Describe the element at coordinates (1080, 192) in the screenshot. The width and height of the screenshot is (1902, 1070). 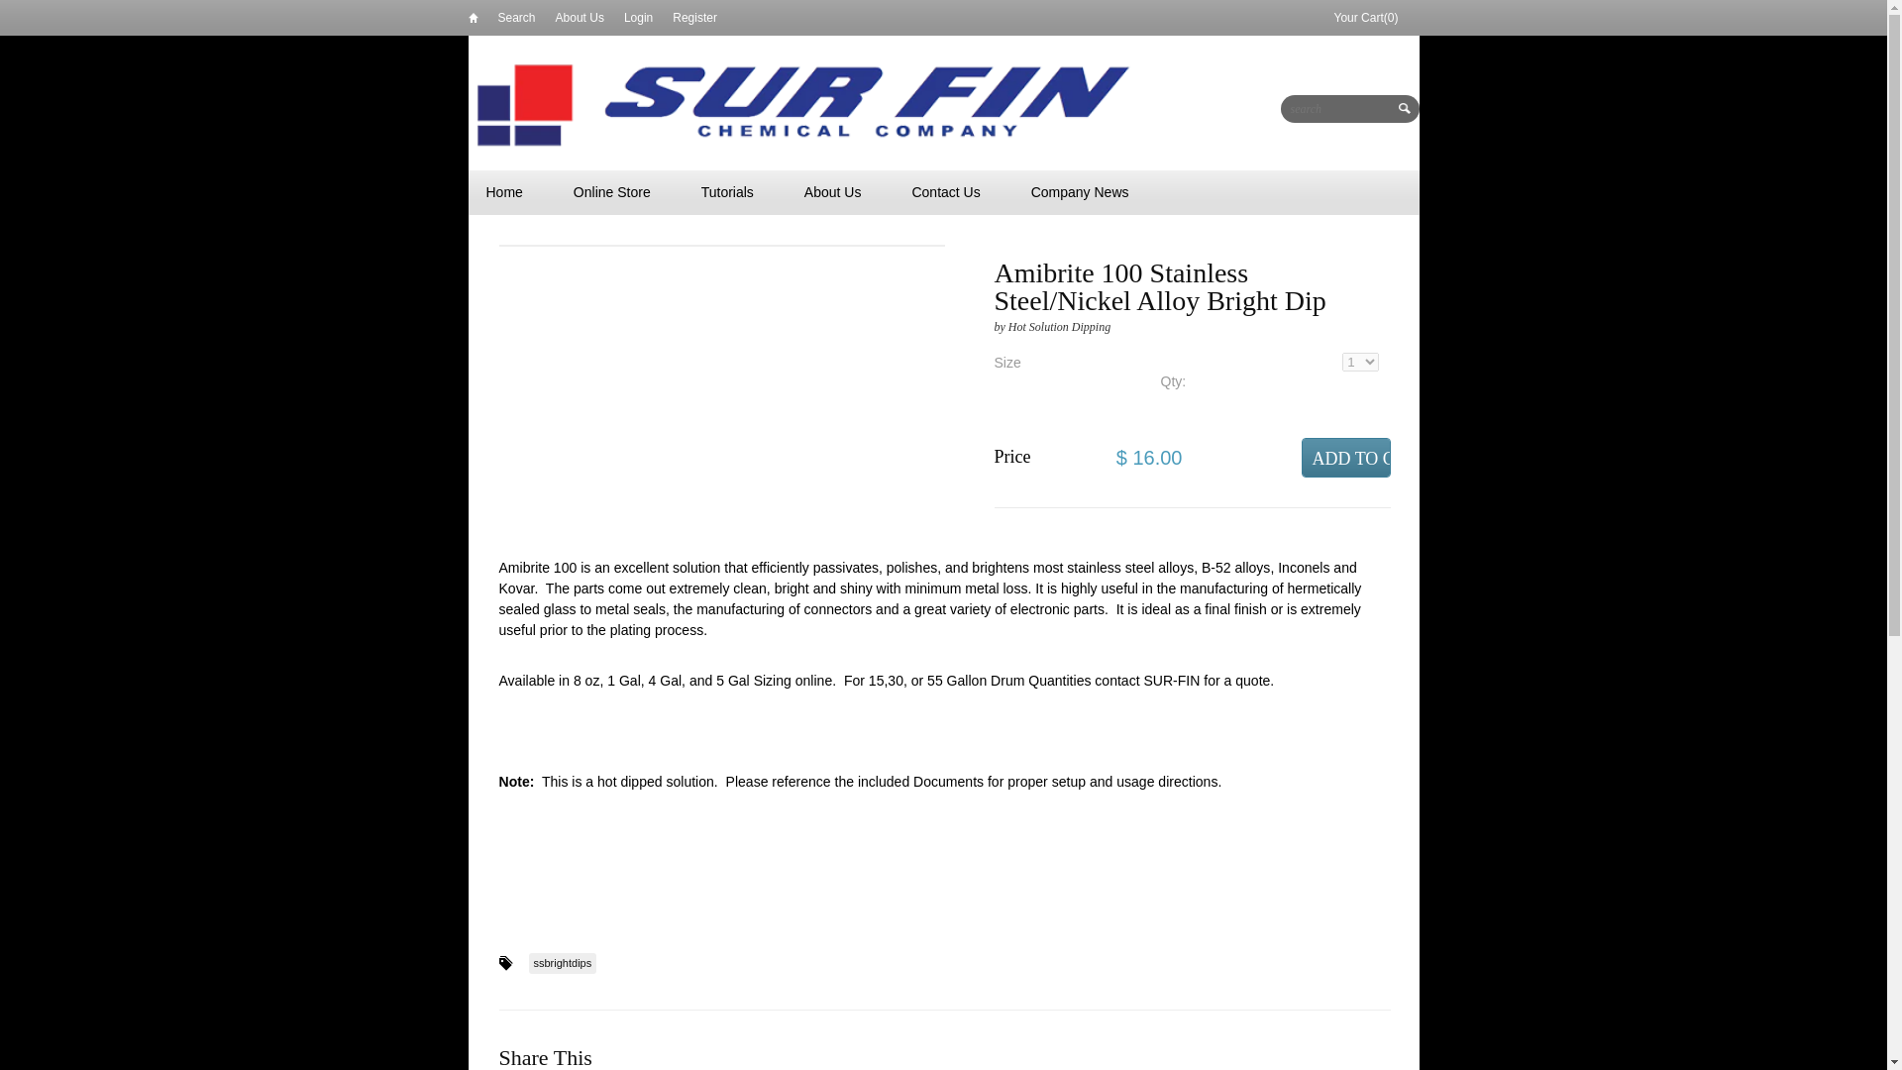
I see `Company News` at that location.